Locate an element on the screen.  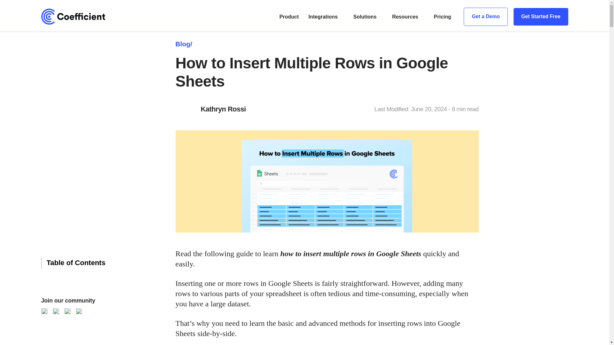
Facebook is located at coordinates (67, 311).